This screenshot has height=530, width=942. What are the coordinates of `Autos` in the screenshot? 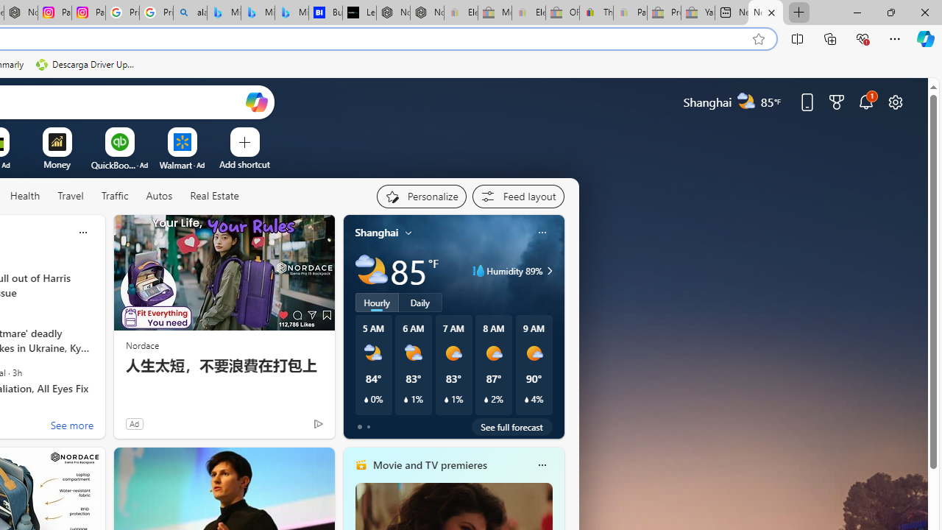 It's located at (159, 196).